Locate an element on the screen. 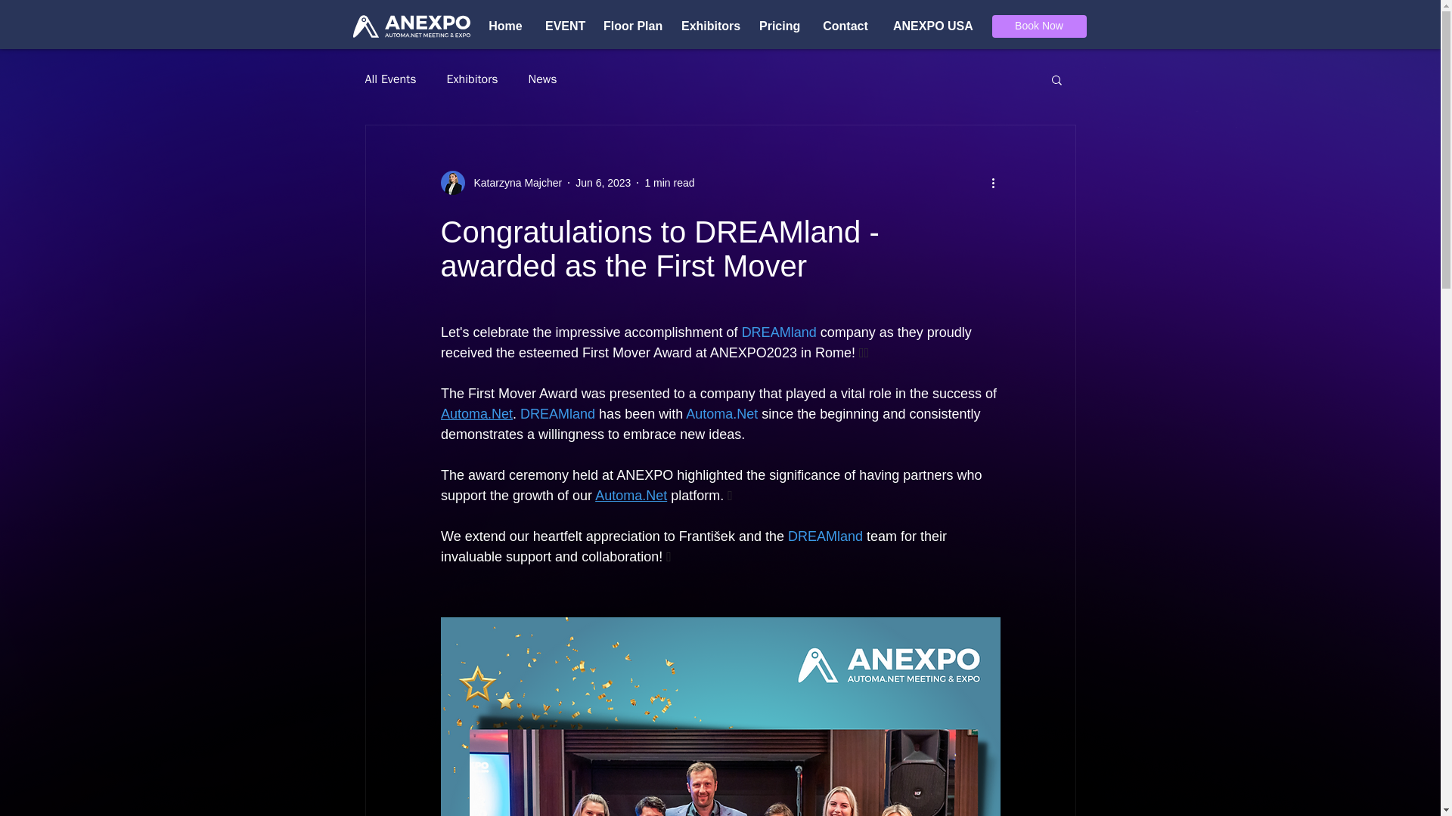 Image resolution: width=1452 pixels, height=816 pixels. All Events is located at coordinates (389, 79).